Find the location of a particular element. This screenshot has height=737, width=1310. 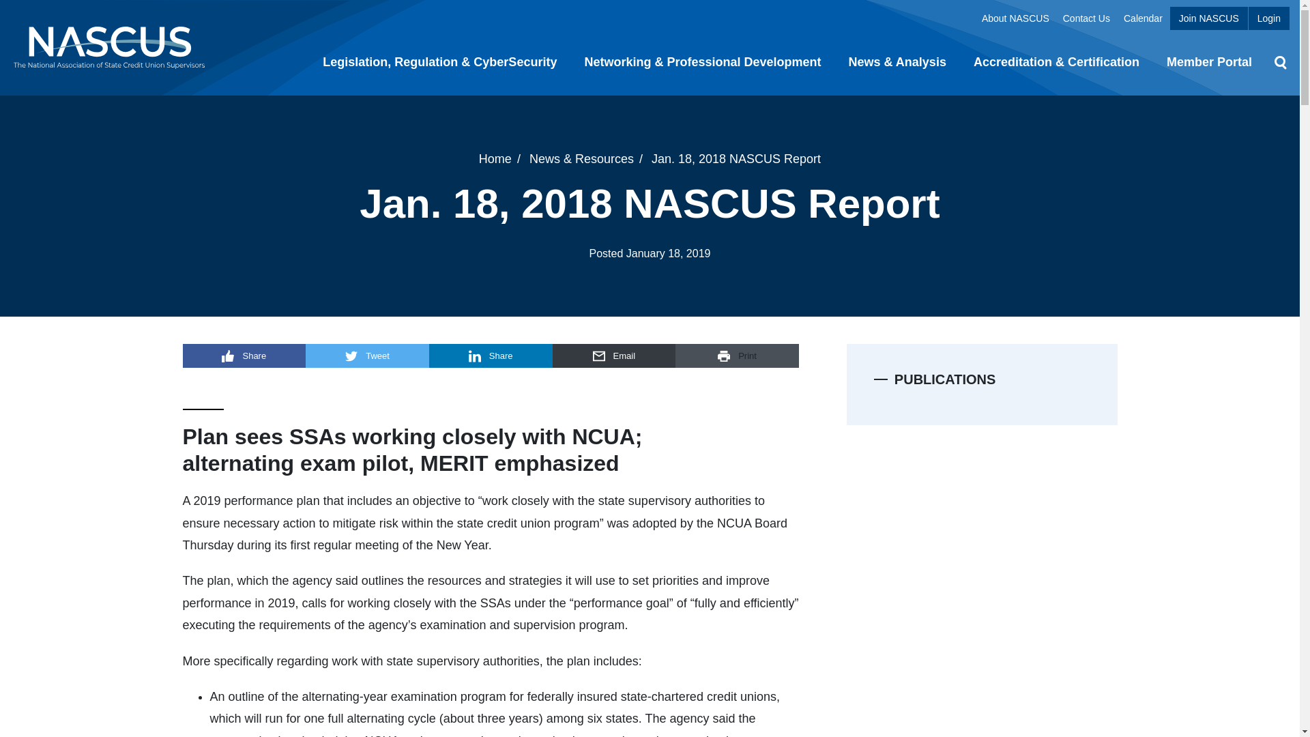

Member Portal is located at coordinates (1209, 63).